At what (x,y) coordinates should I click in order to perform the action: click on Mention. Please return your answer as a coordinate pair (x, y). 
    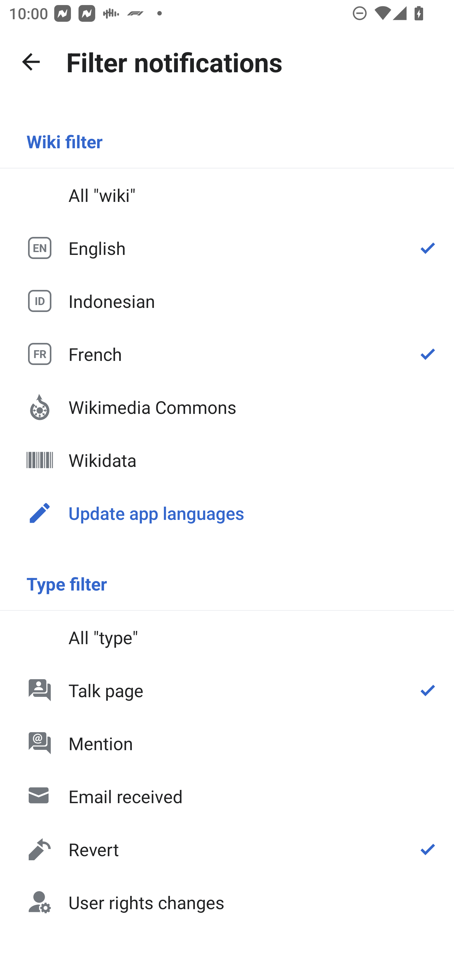
    Looking at the image, I should click on (227, 743).